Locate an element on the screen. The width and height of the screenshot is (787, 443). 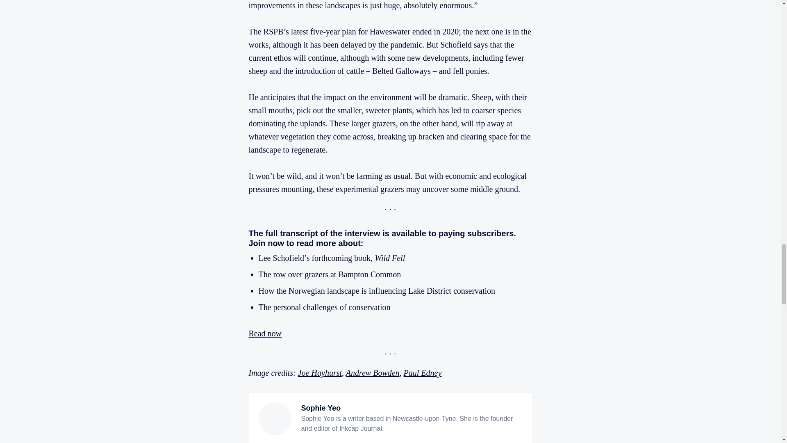
Paul Edney is located at coordinates (422, 372).